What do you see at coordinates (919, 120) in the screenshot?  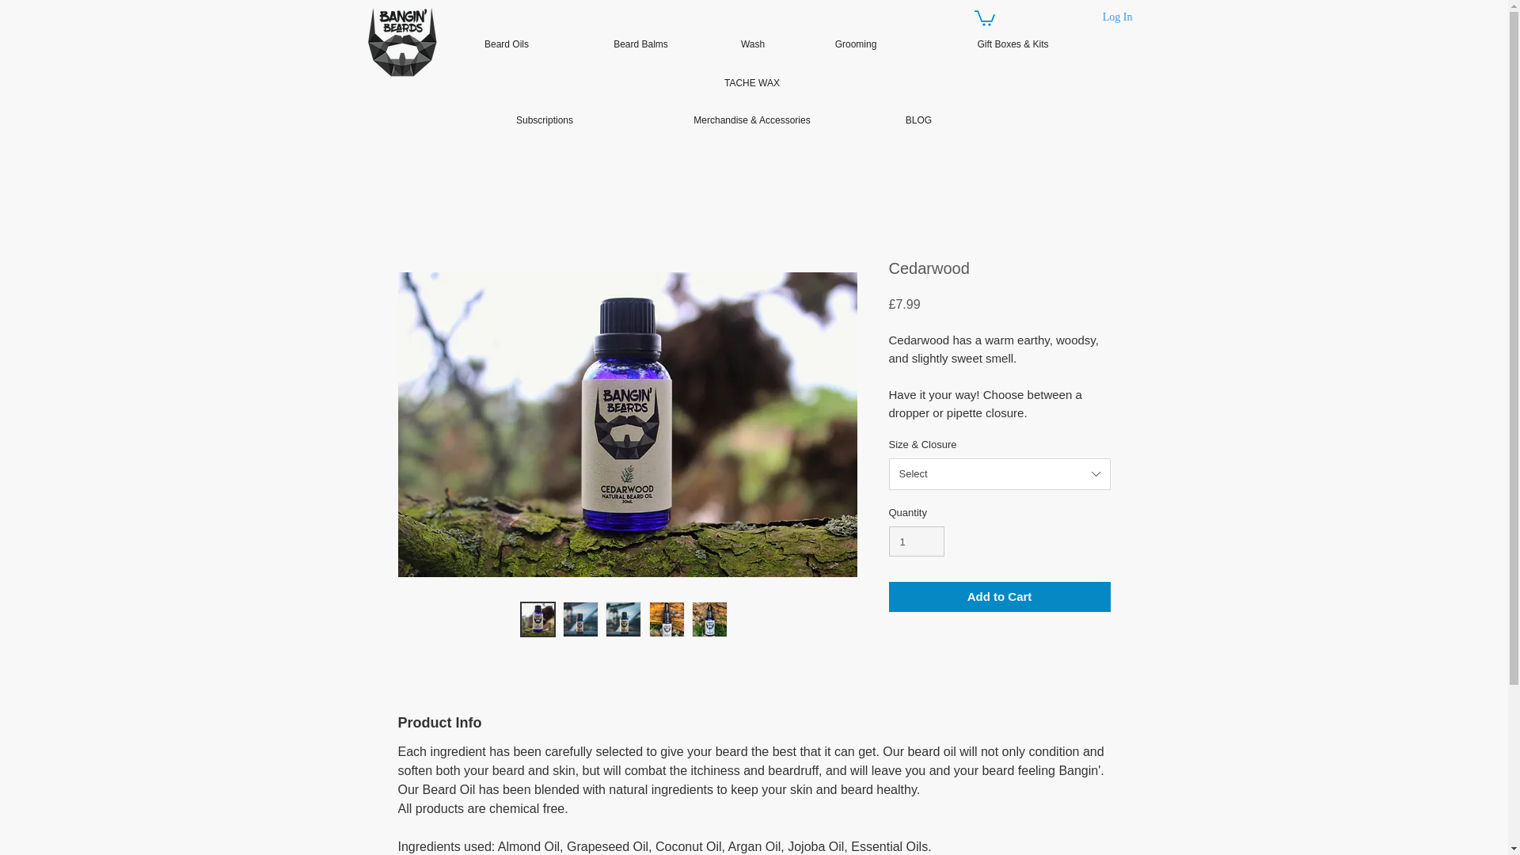 I see `BLOG` at bounding box center [919, 120].